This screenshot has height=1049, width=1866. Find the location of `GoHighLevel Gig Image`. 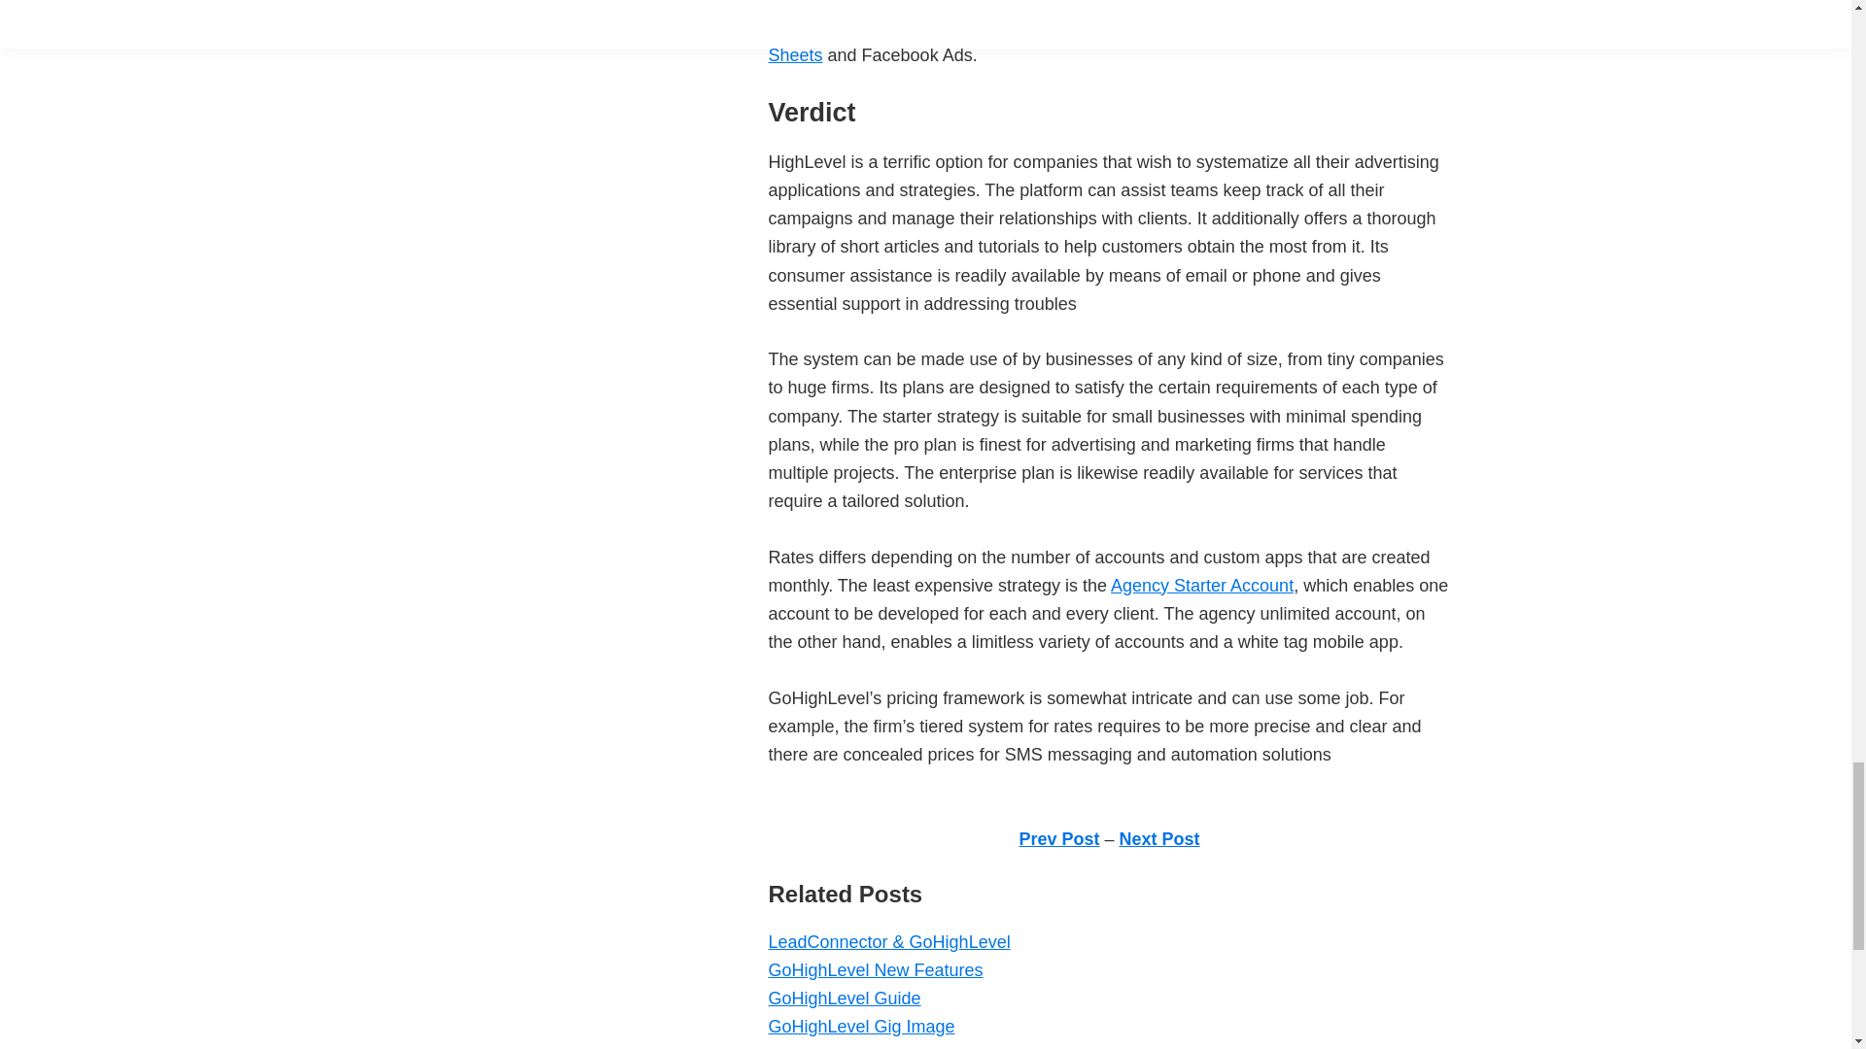

GoHighLevel Gig Image is located at coordinates (860, 1026).